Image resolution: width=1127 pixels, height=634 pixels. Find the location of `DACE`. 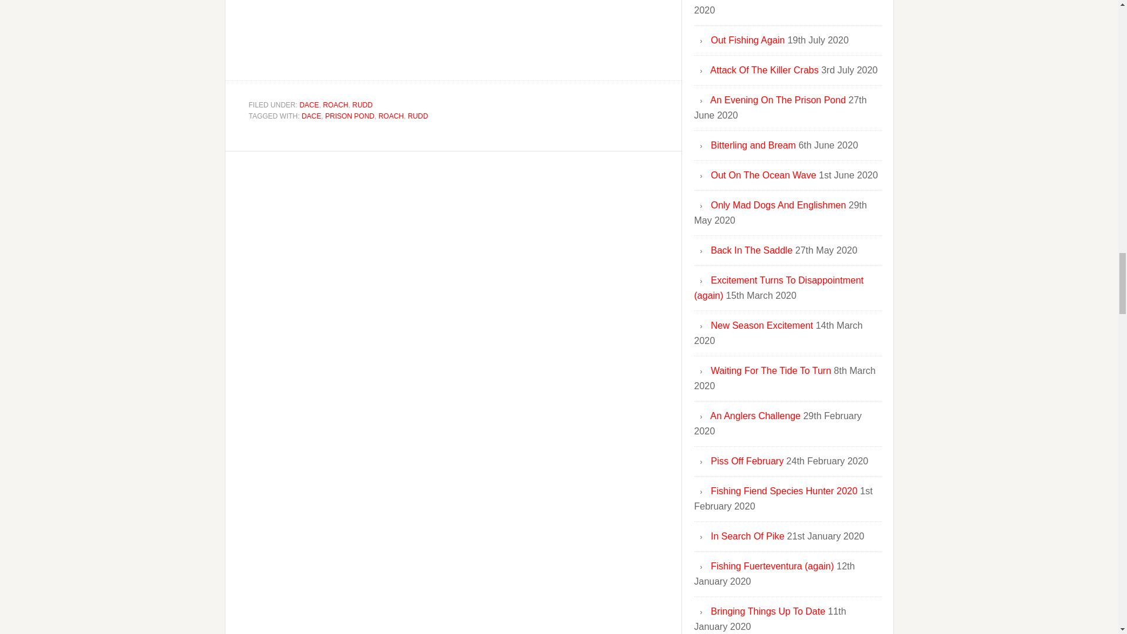

DACE is located at coordinates (311, 116).